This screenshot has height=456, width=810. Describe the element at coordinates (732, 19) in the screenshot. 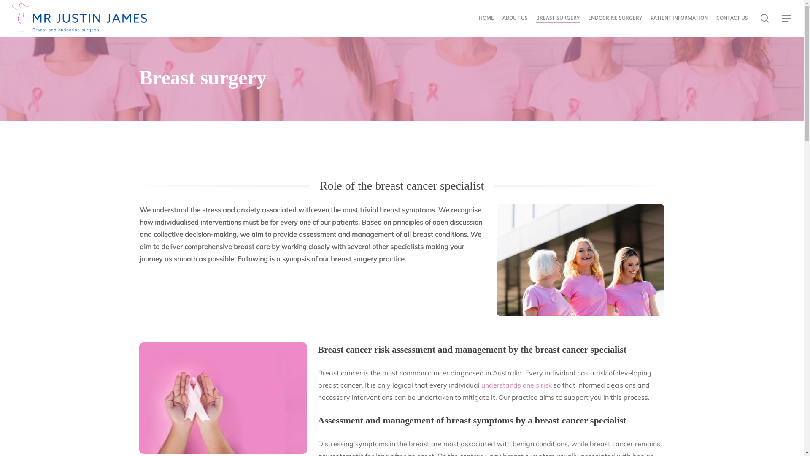

I see `CONTACT US` at that location.